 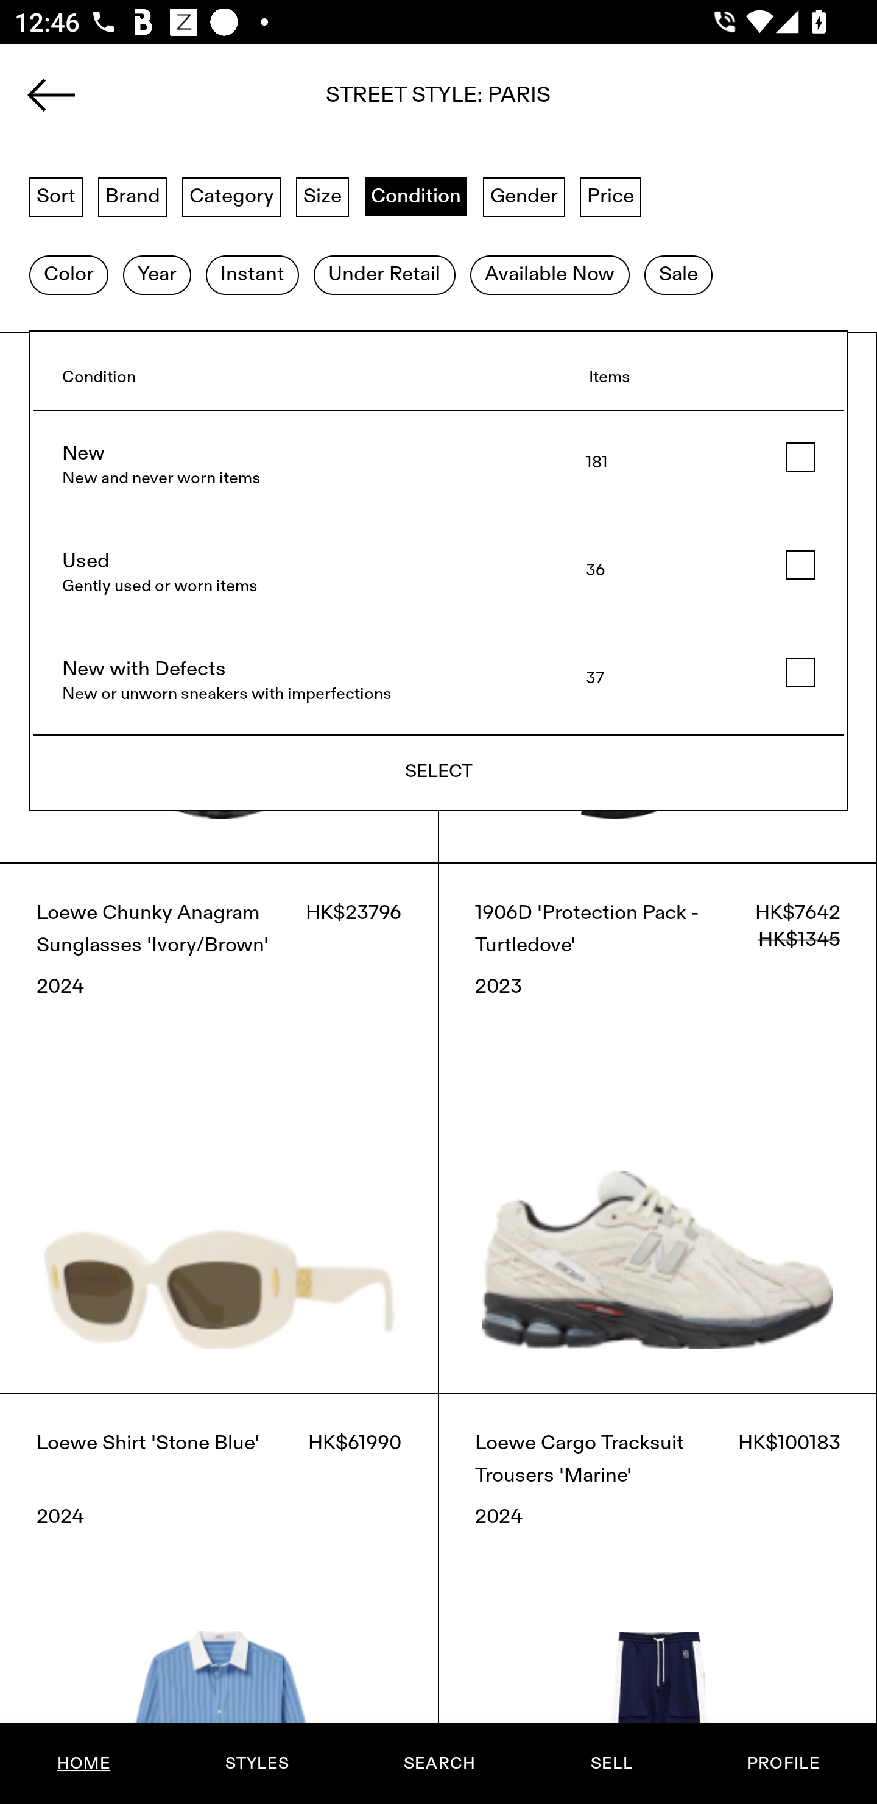 I want to click on SELL, so click(x=611, y=1763).